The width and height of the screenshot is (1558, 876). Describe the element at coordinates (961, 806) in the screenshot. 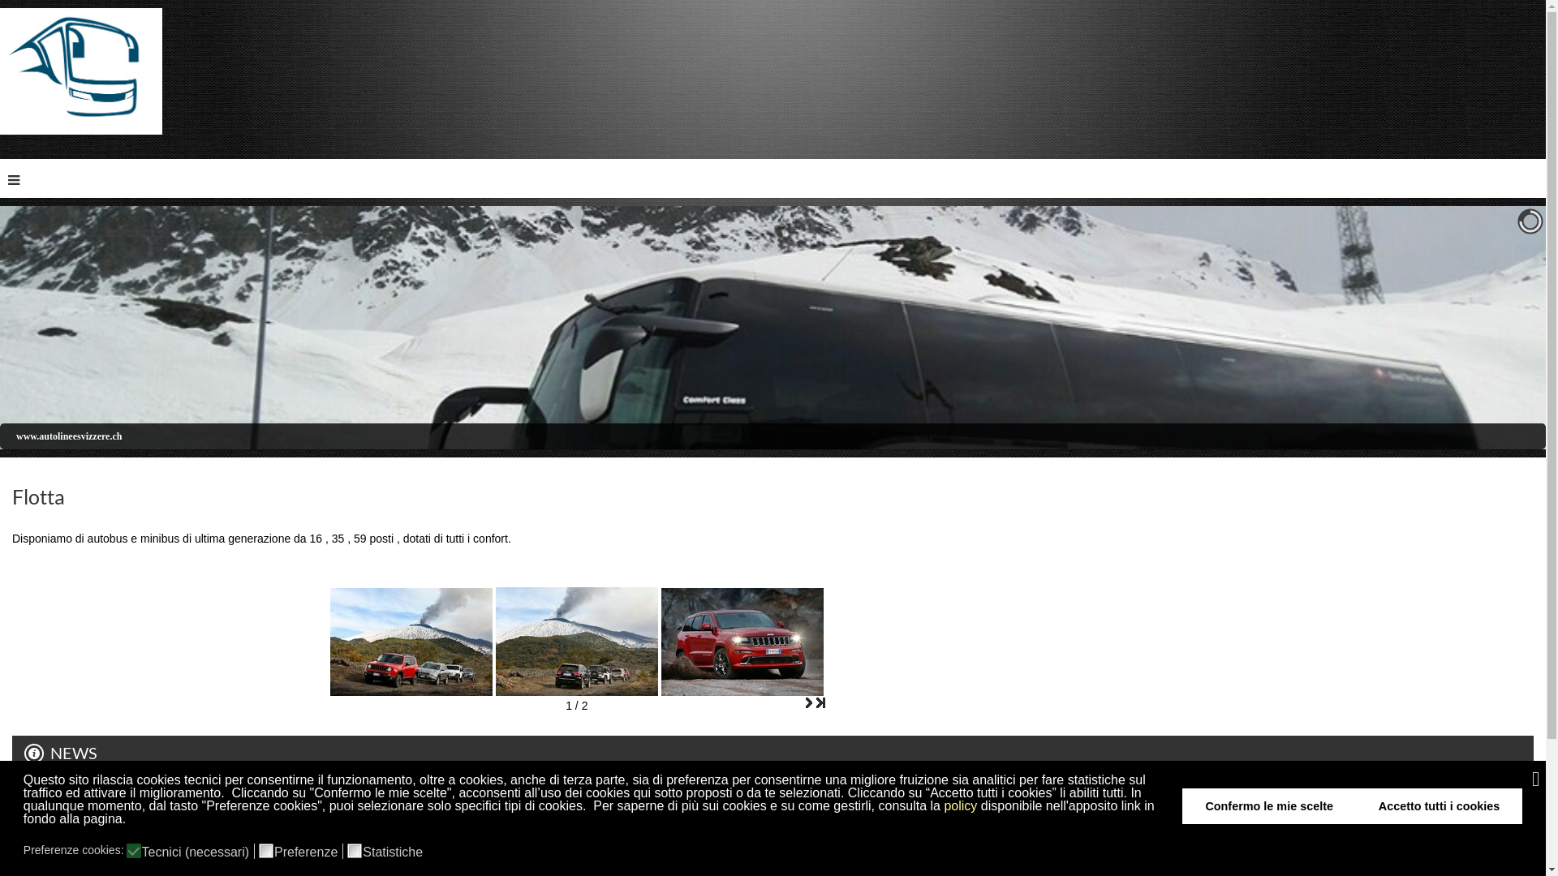

I see `policy` at that location.